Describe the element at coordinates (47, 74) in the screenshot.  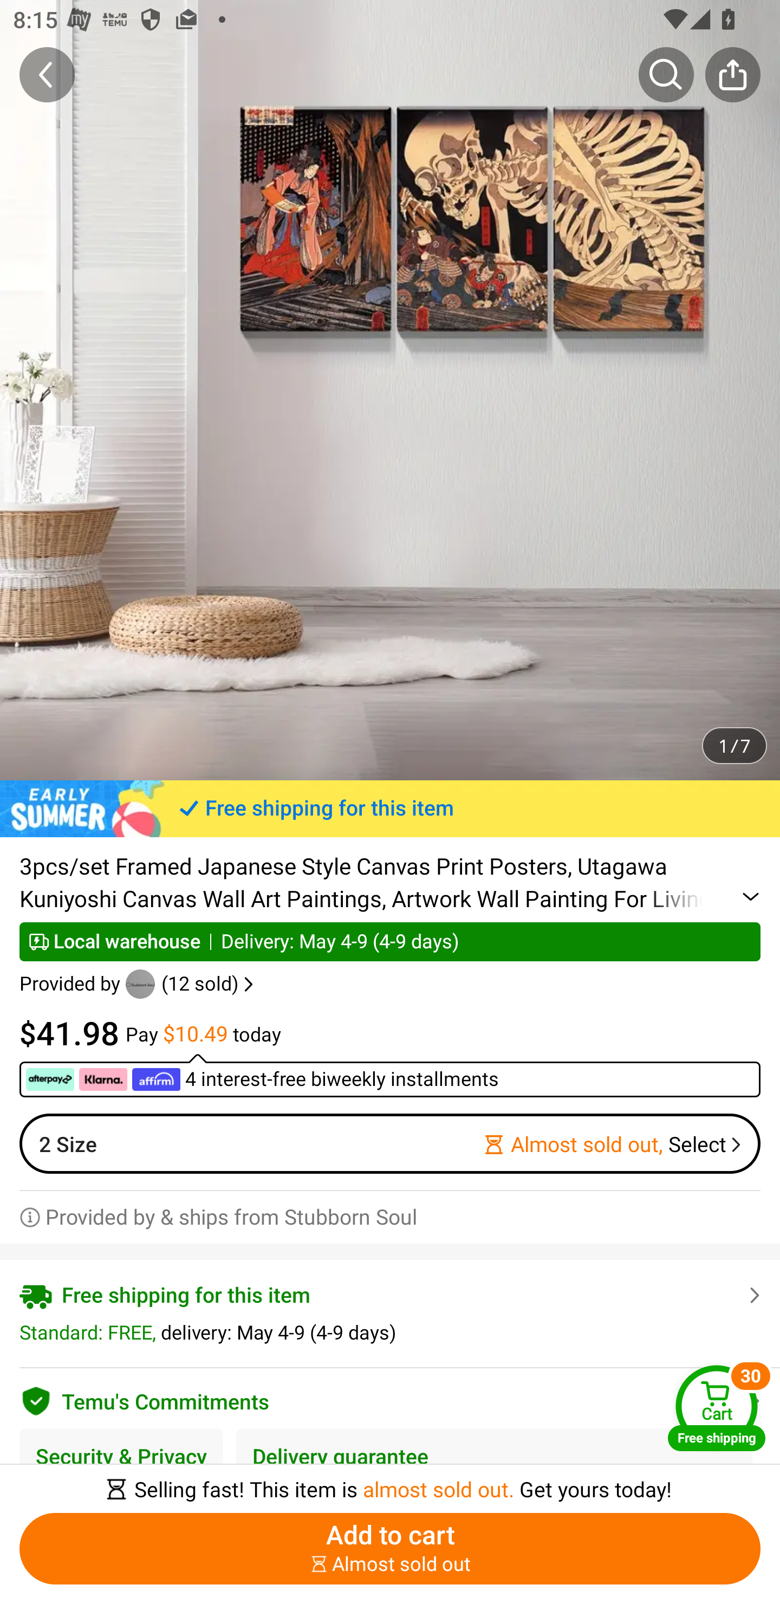
I see `Back` at that location.